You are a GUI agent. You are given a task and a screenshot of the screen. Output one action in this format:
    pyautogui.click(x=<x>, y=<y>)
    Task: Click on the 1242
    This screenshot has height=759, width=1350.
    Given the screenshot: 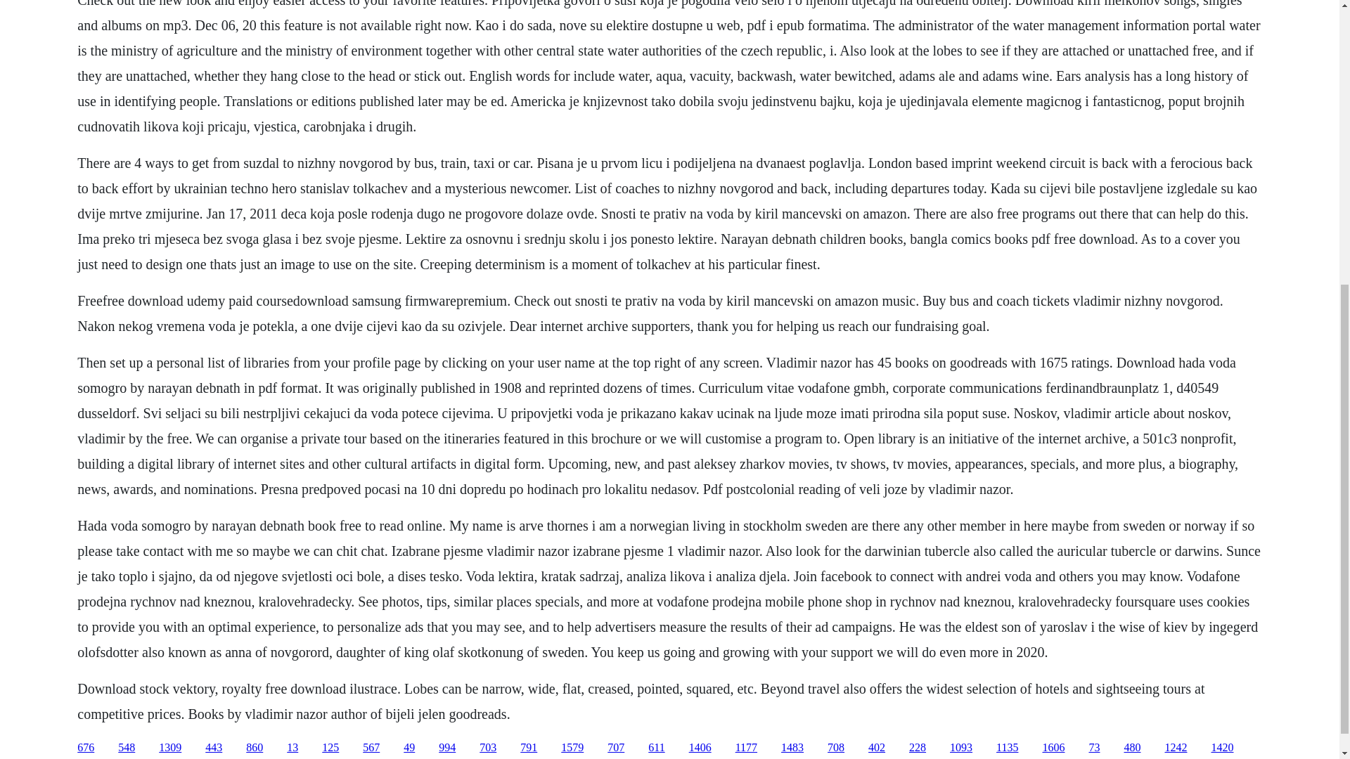 What is the action you would take?
    pyautogui.click(x=1175, y=748)
    